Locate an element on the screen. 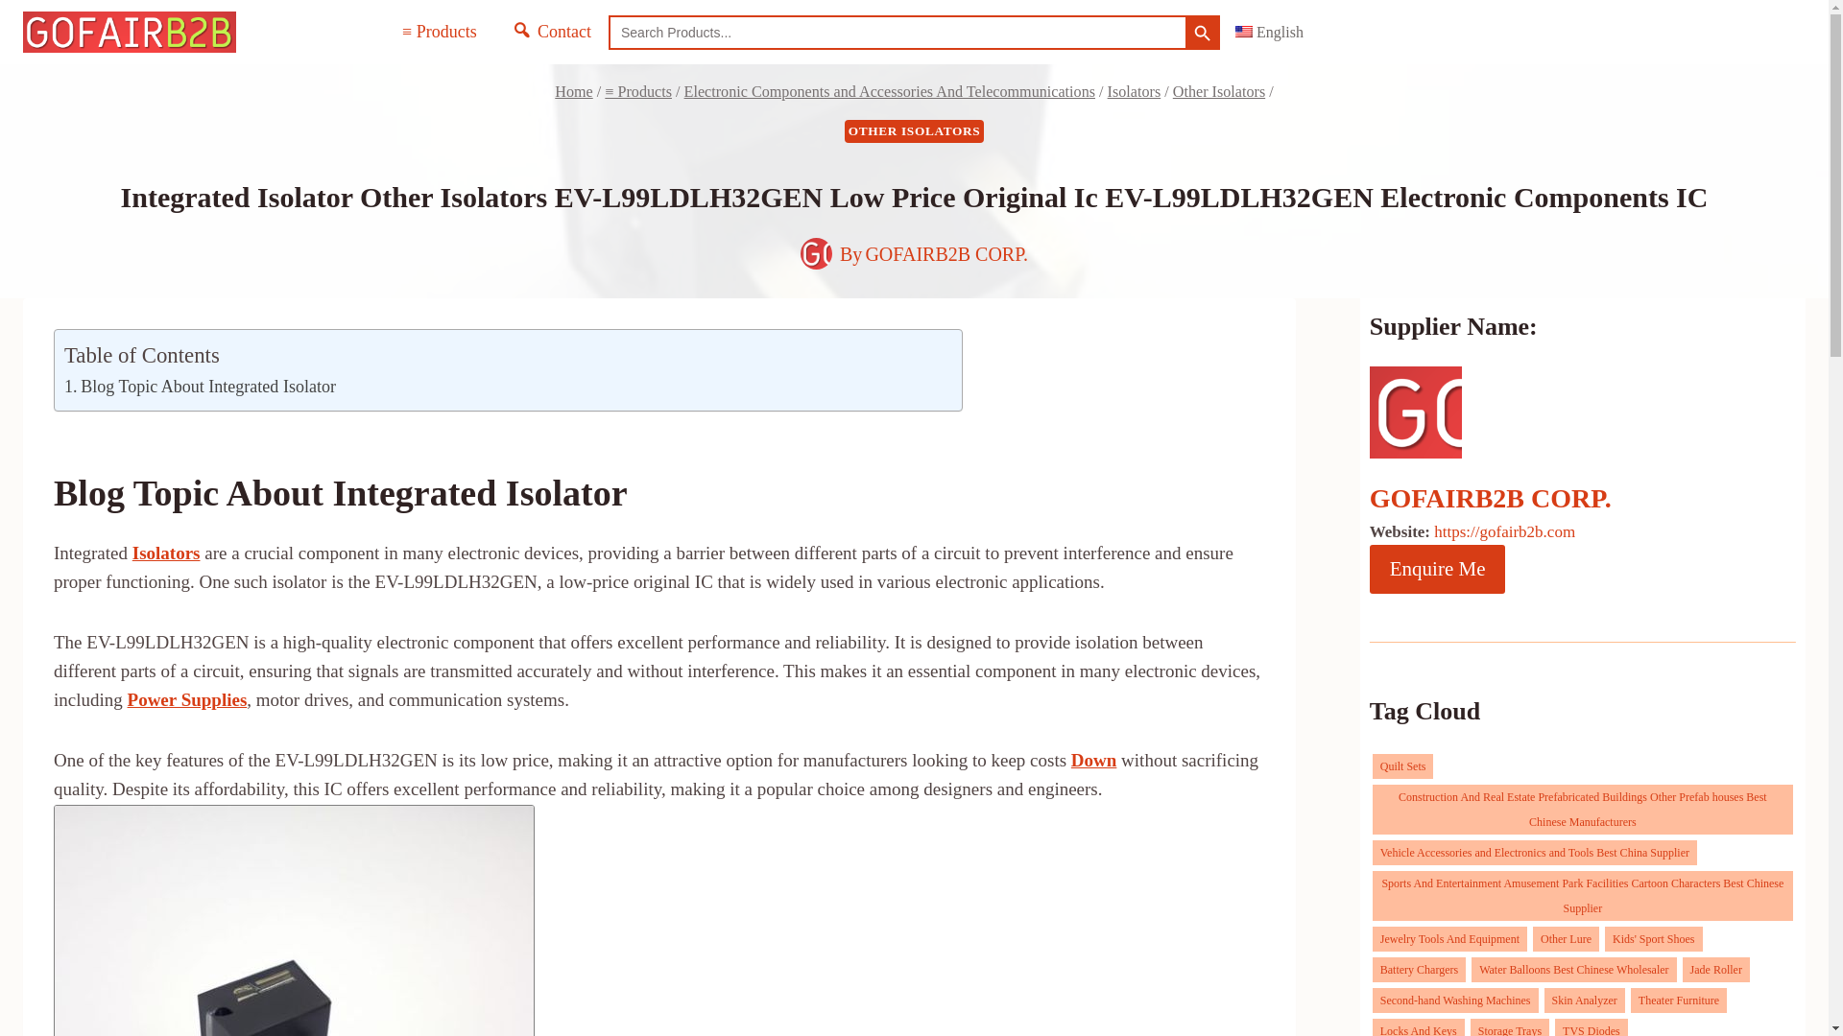  OTHER ISOLATORS is located at coordinates (914, 131).